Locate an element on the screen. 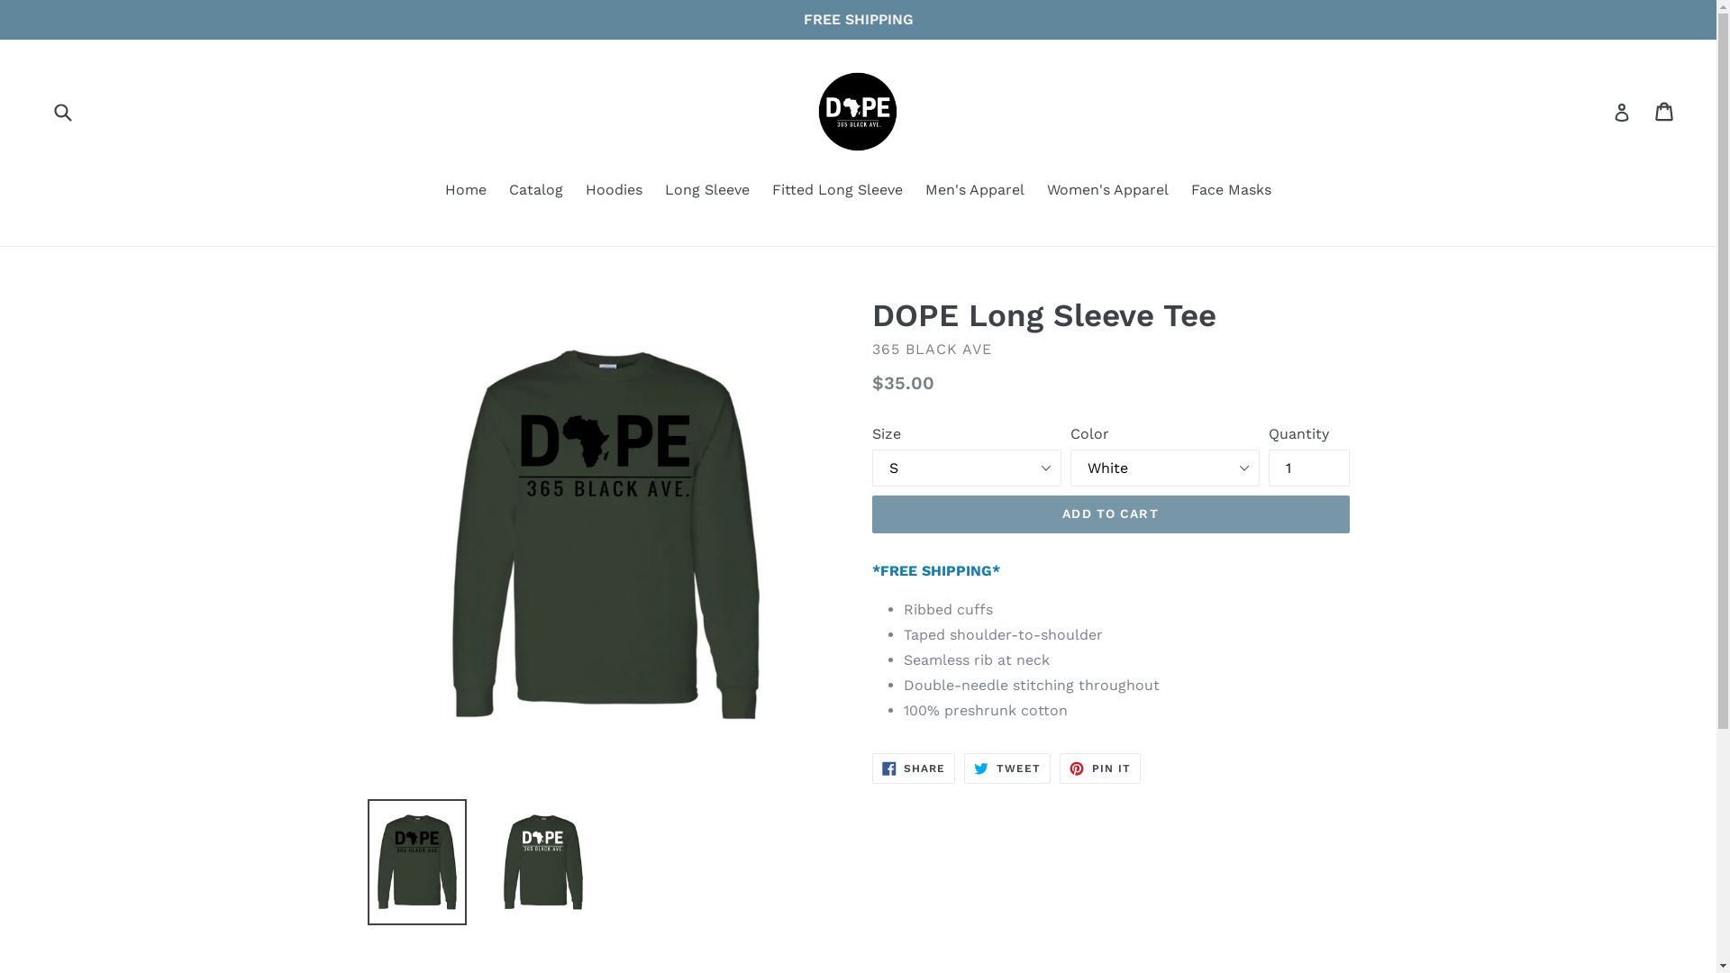 This screenshot has height=973, width=1730. Hoodies is located at coordinates (615, 191).